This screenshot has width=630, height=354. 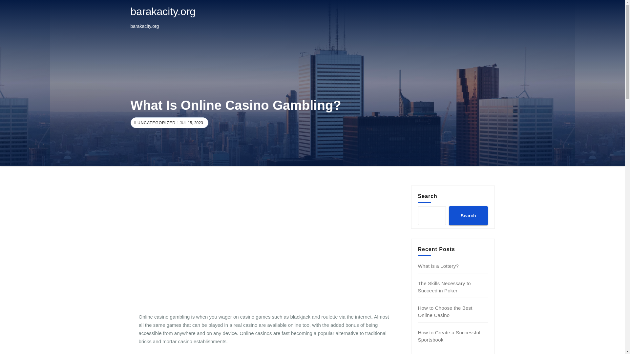 What do you see at coordinates (438, 266) in the screenshot?
I see `What is a Lottery?` at bounding box center [438, 266].